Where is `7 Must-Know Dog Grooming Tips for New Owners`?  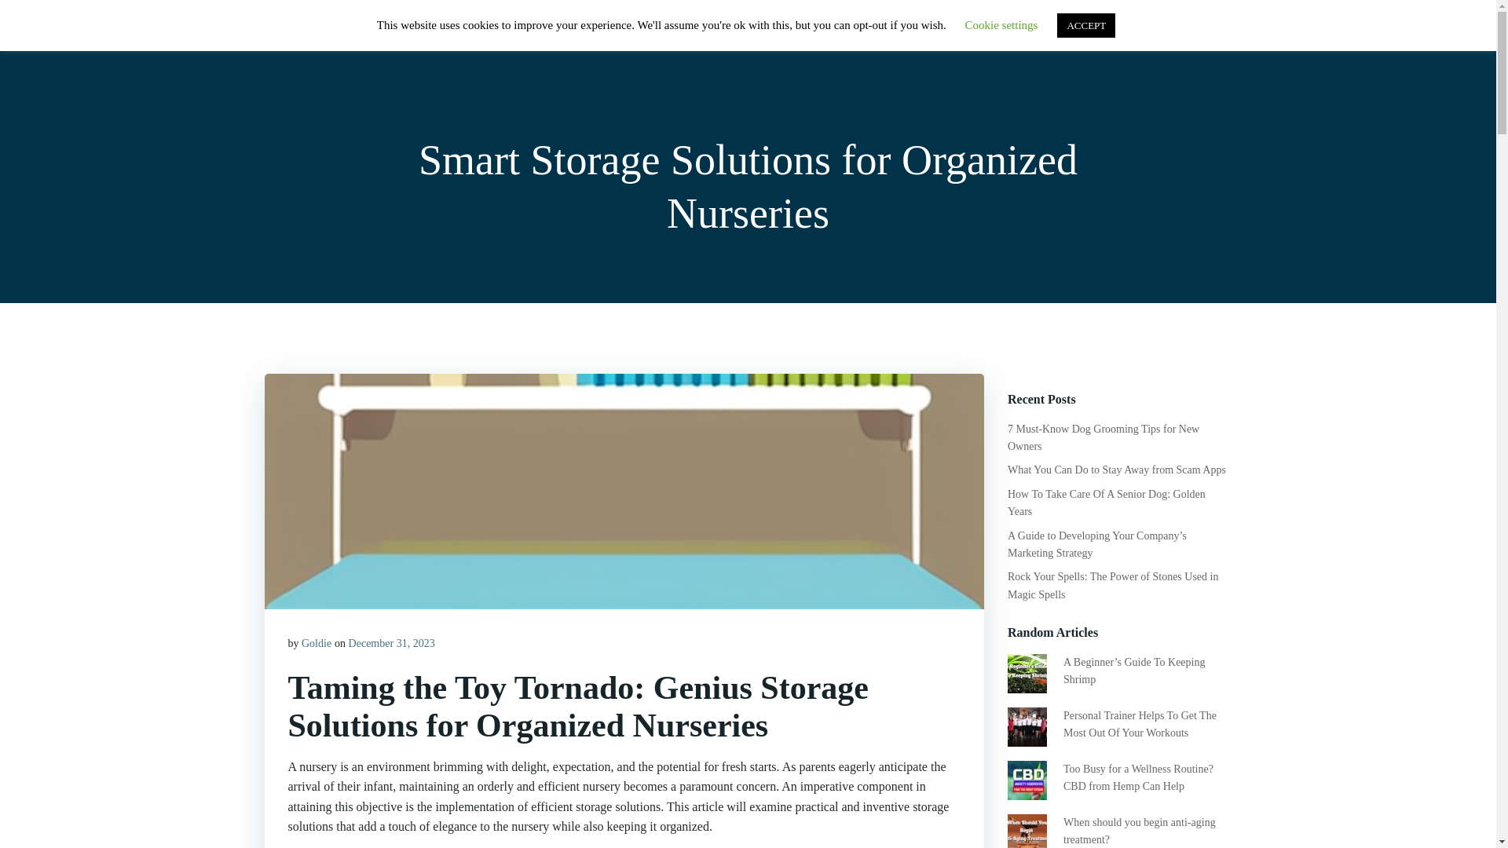 7 Must-Know Dog Grooming Tips for New Owners is located at coordinates (1103, 437).